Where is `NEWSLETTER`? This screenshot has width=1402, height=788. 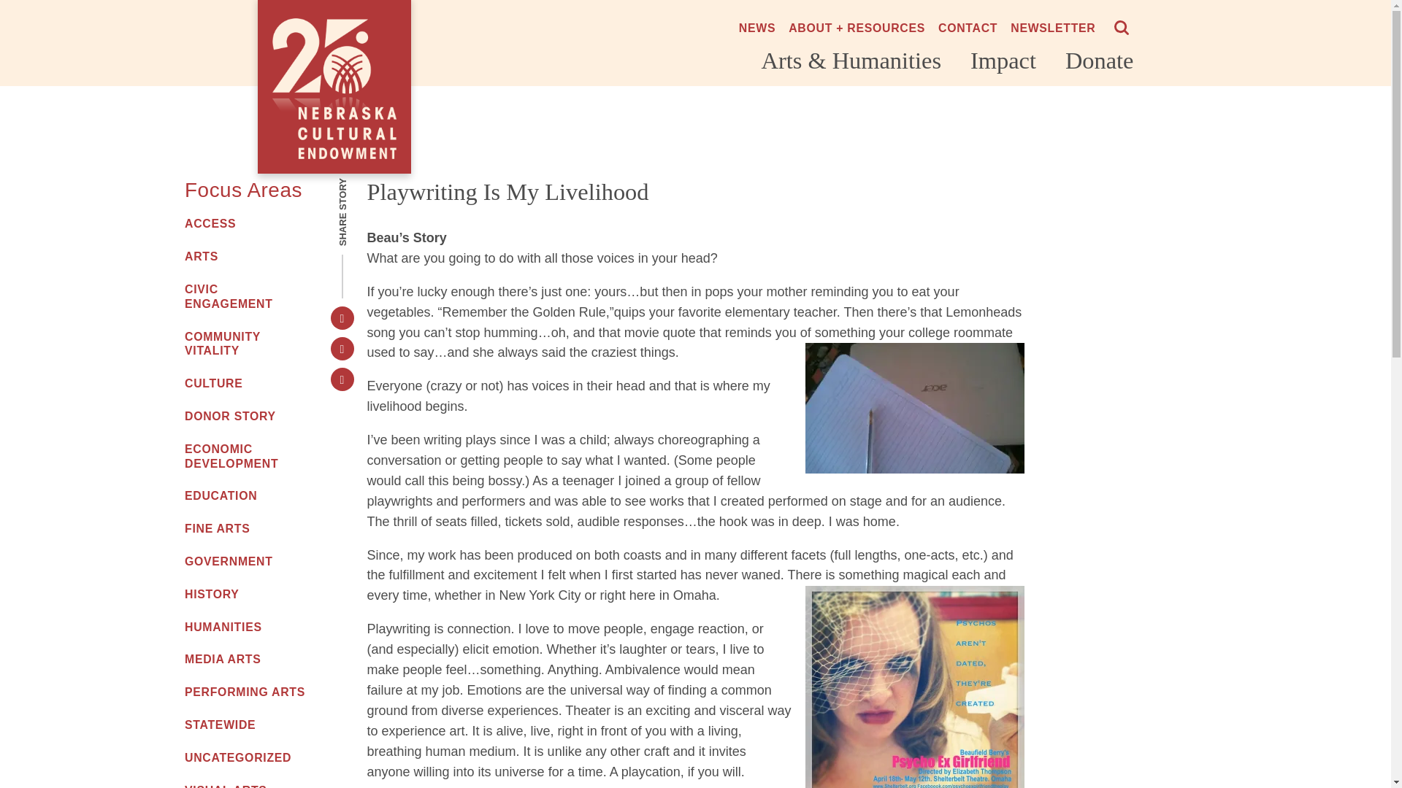 NEWSLETTER is located at coordinates (1053, 28).